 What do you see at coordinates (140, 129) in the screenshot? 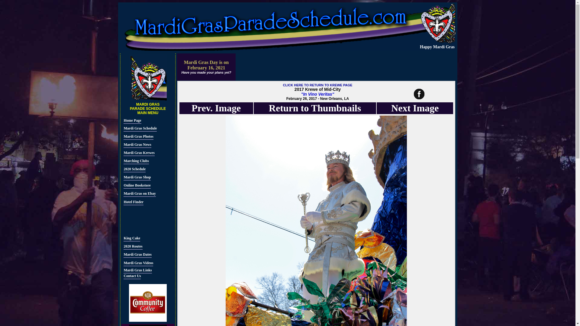
I see `Mardi Gras Schedule` at bounding box center [140, 129].